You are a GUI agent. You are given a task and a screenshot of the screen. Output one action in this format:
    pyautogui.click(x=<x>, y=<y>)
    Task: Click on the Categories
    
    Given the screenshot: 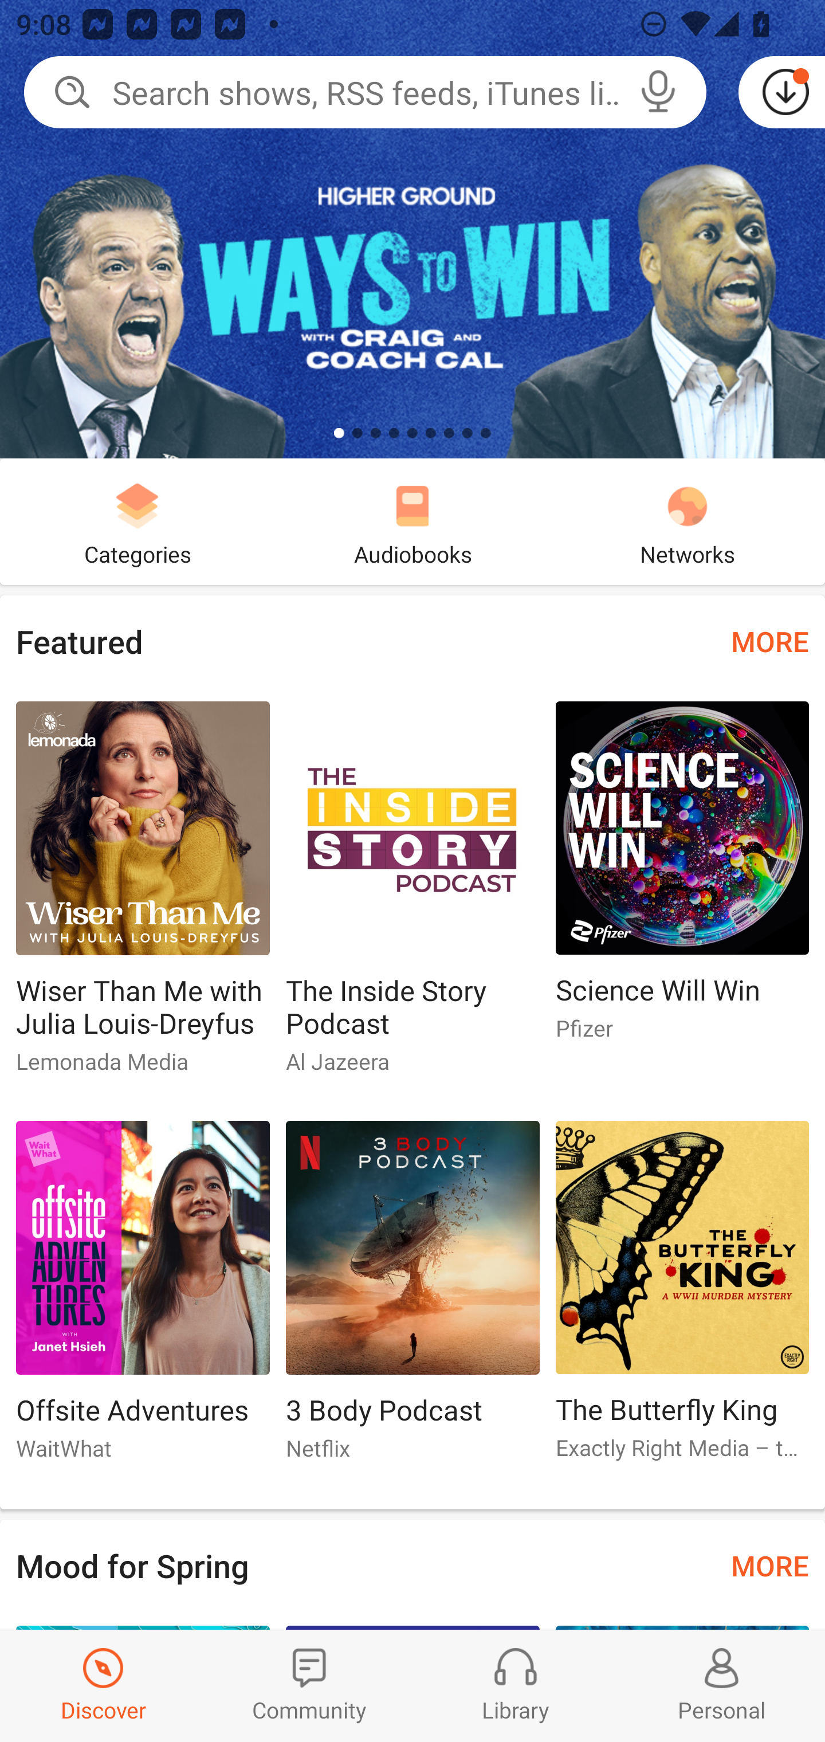 What is the action you would take?
    pyautogui.click(x=137, y=521)
    